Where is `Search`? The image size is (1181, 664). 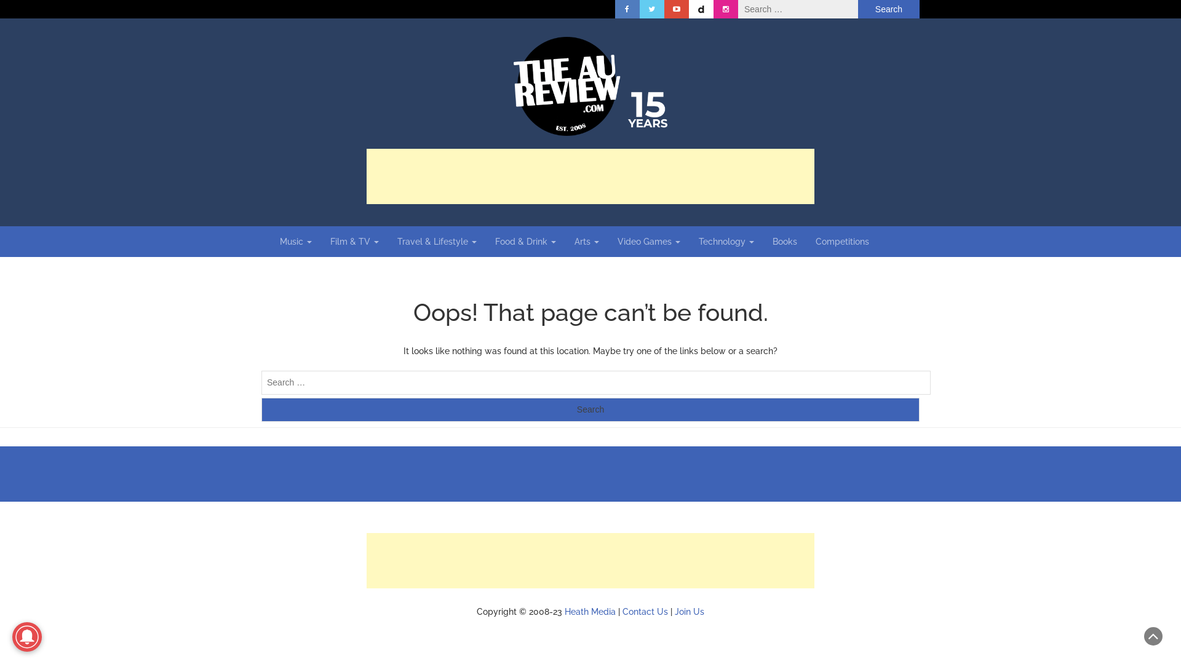
Search is located at coordinates (889, 9).